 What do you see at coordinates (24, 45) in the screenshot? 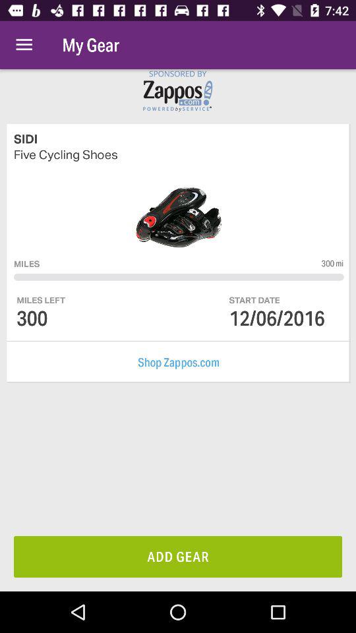
I see `launch icon to the left of the my gear item` at bounding box center [24, 45].